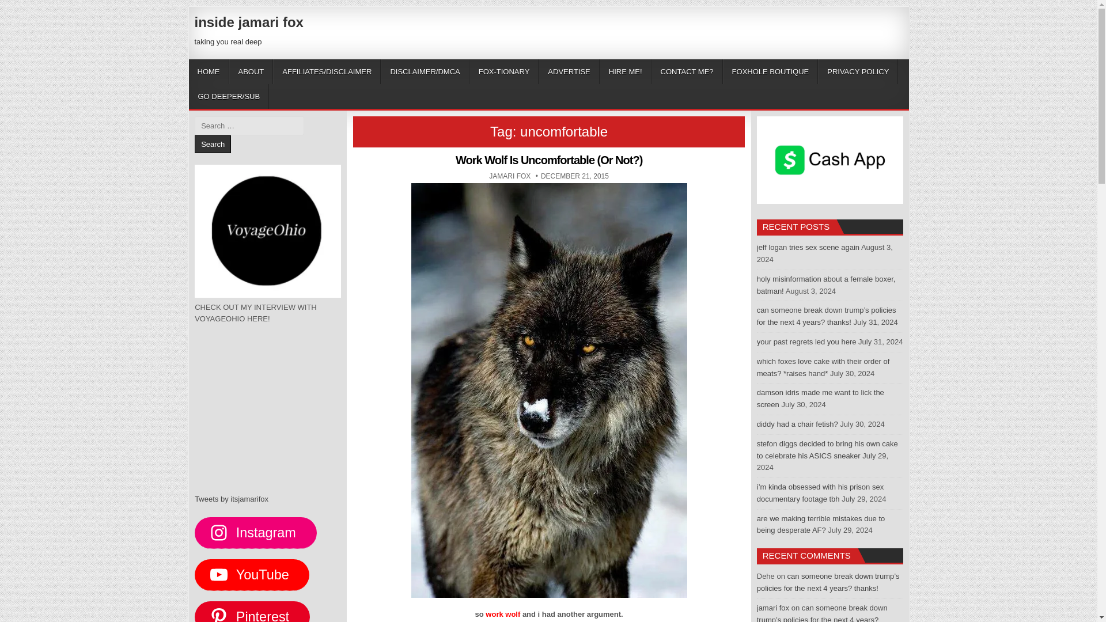 The height and width of the screenshot is (622, 1106). I want to click on ABOUT, so click(569, 71).